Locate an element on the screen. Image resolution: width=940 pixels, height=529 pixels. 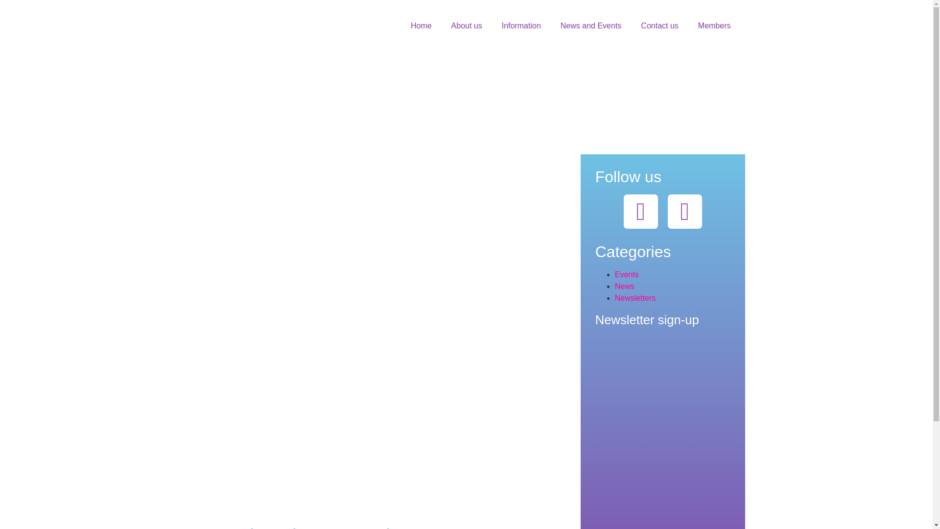
Home is located at coordinates (421, 25).